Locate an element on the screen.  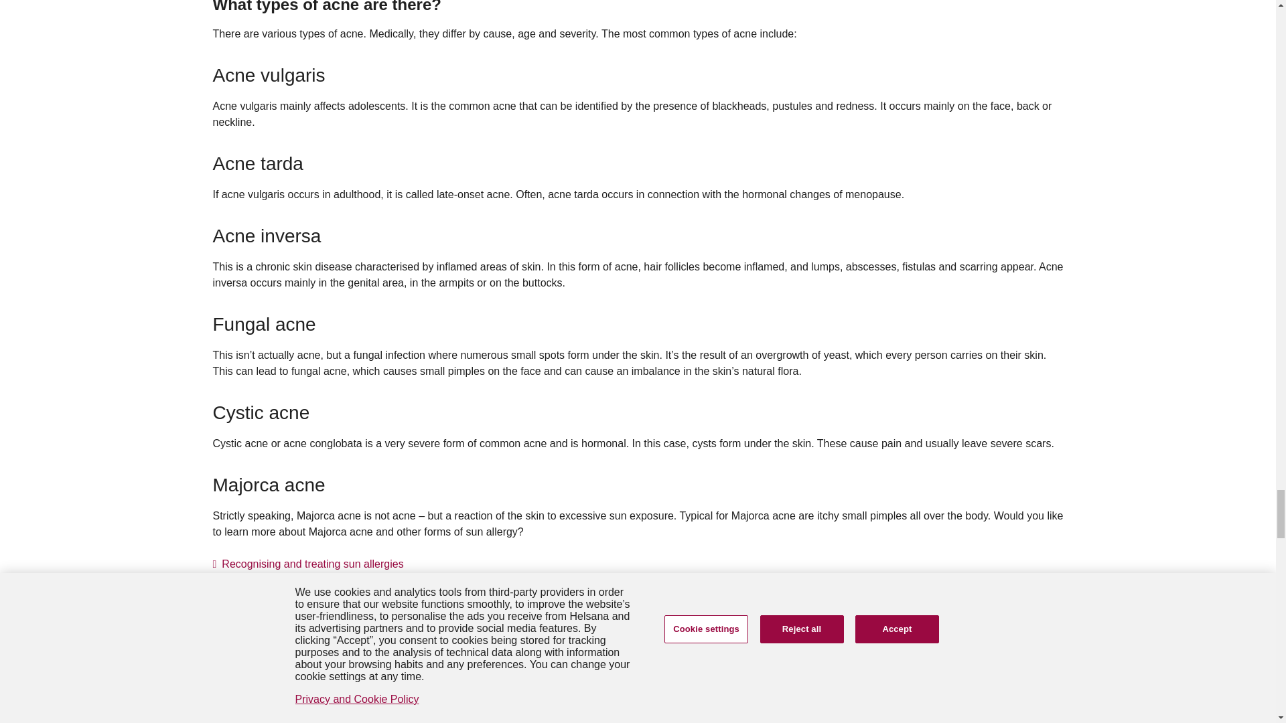
What helps with acne?  is located at coordinates (638, 712).